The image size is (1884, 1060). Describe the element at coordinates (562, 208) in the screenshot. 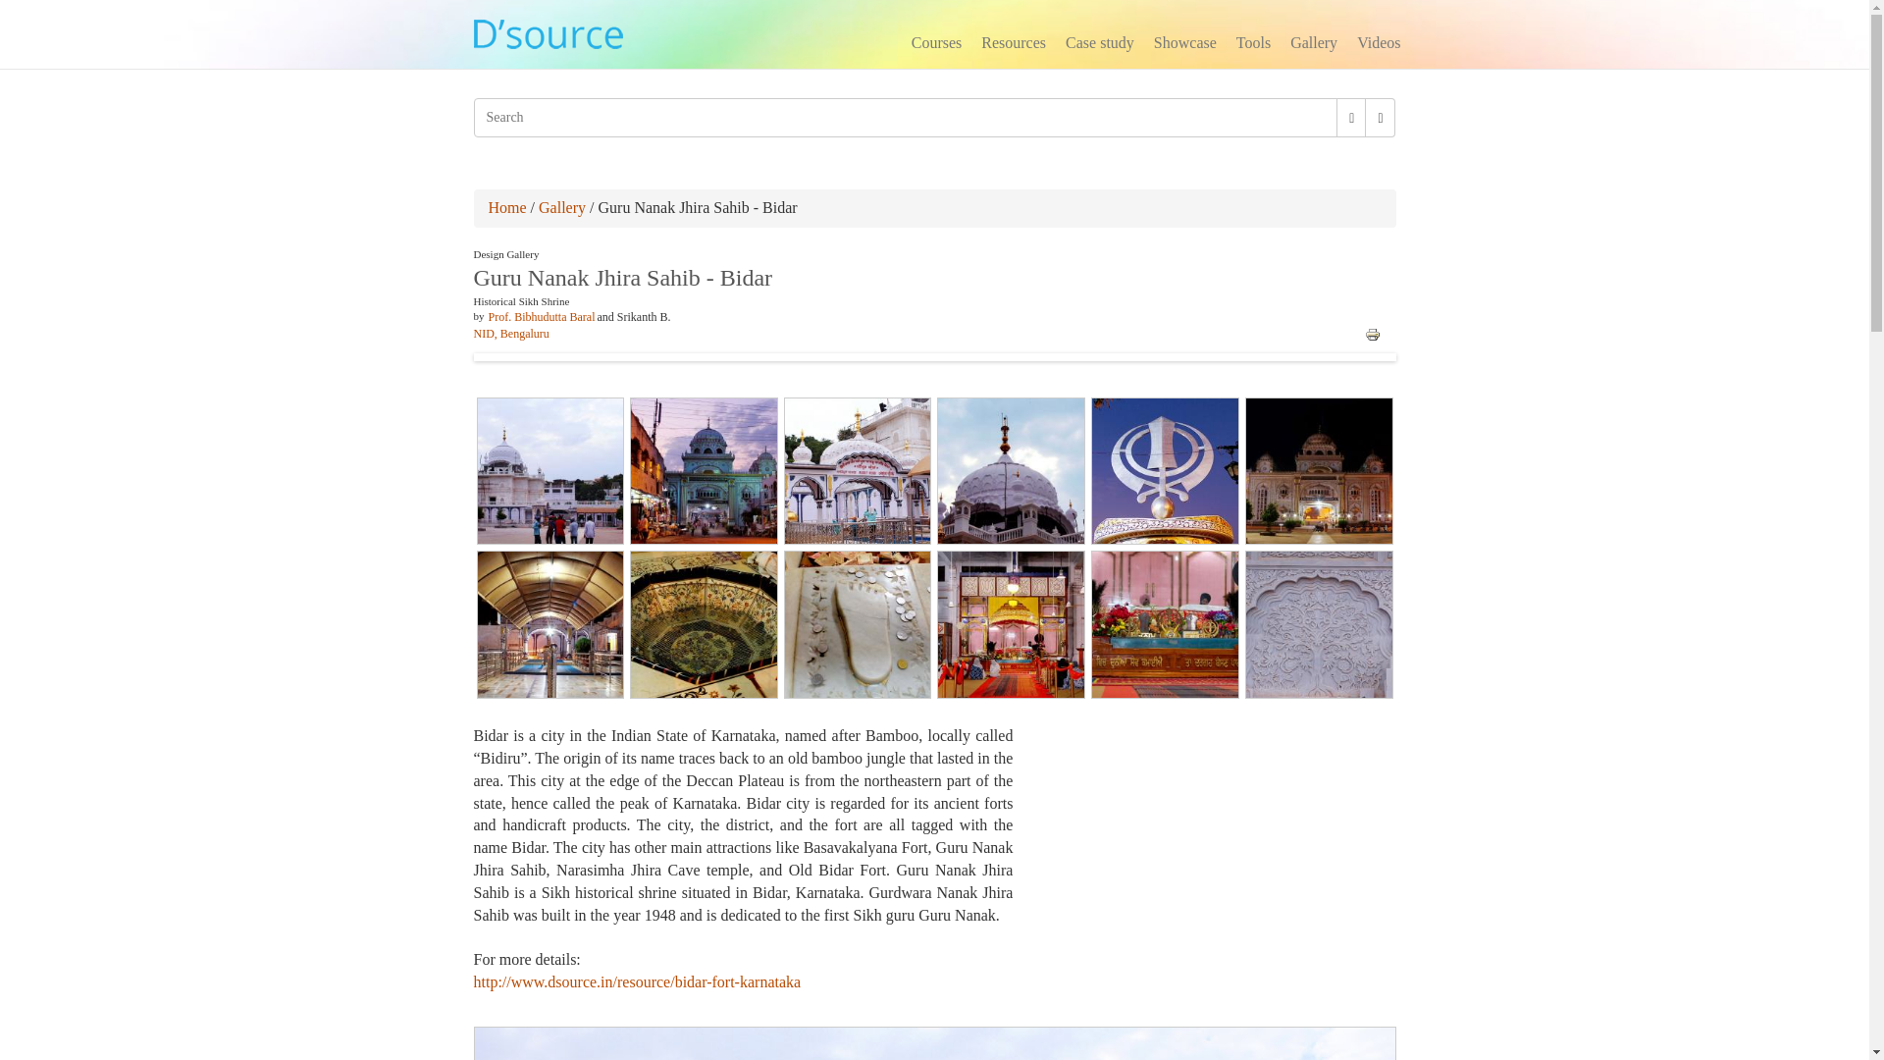

I see `Gallery` at that location.